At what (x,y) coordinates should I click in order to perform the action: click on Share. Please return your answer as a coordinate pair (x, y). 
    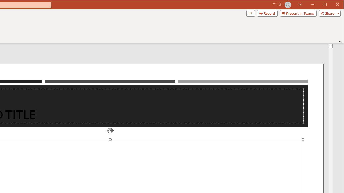
    Looking at the image, I should click on (328, 13).